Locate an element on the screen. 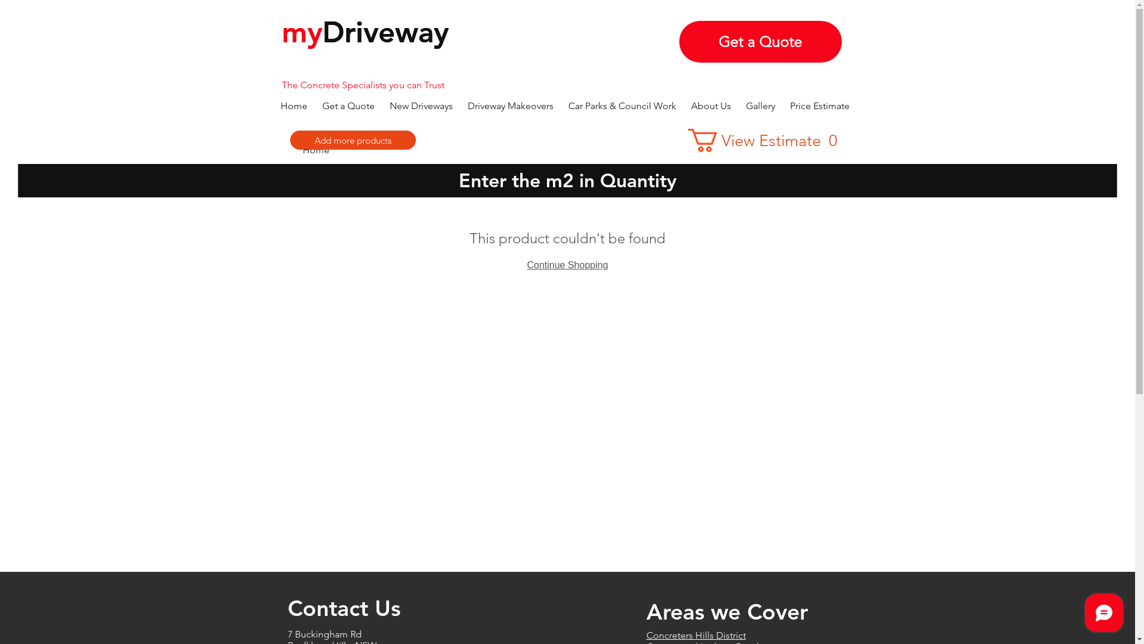 The image size is (1144, 644). Gallery is located at coordinates (762, 106).